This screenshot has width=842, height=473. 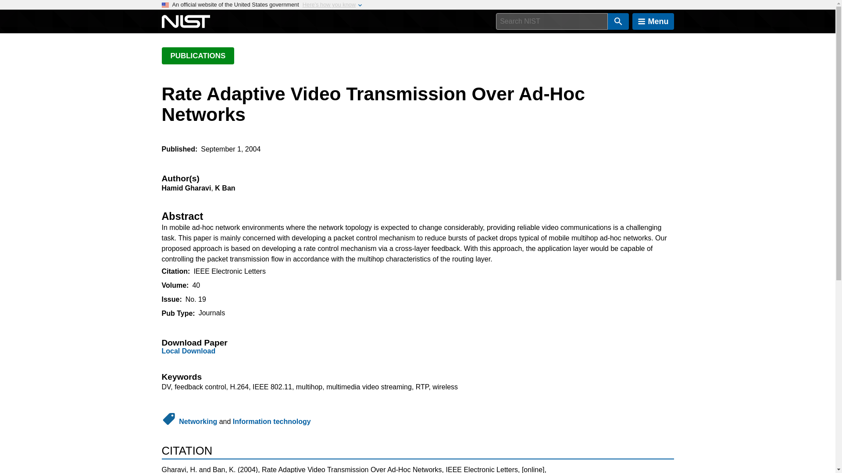 I want to click on Information technology, so click(x=272, y=421).